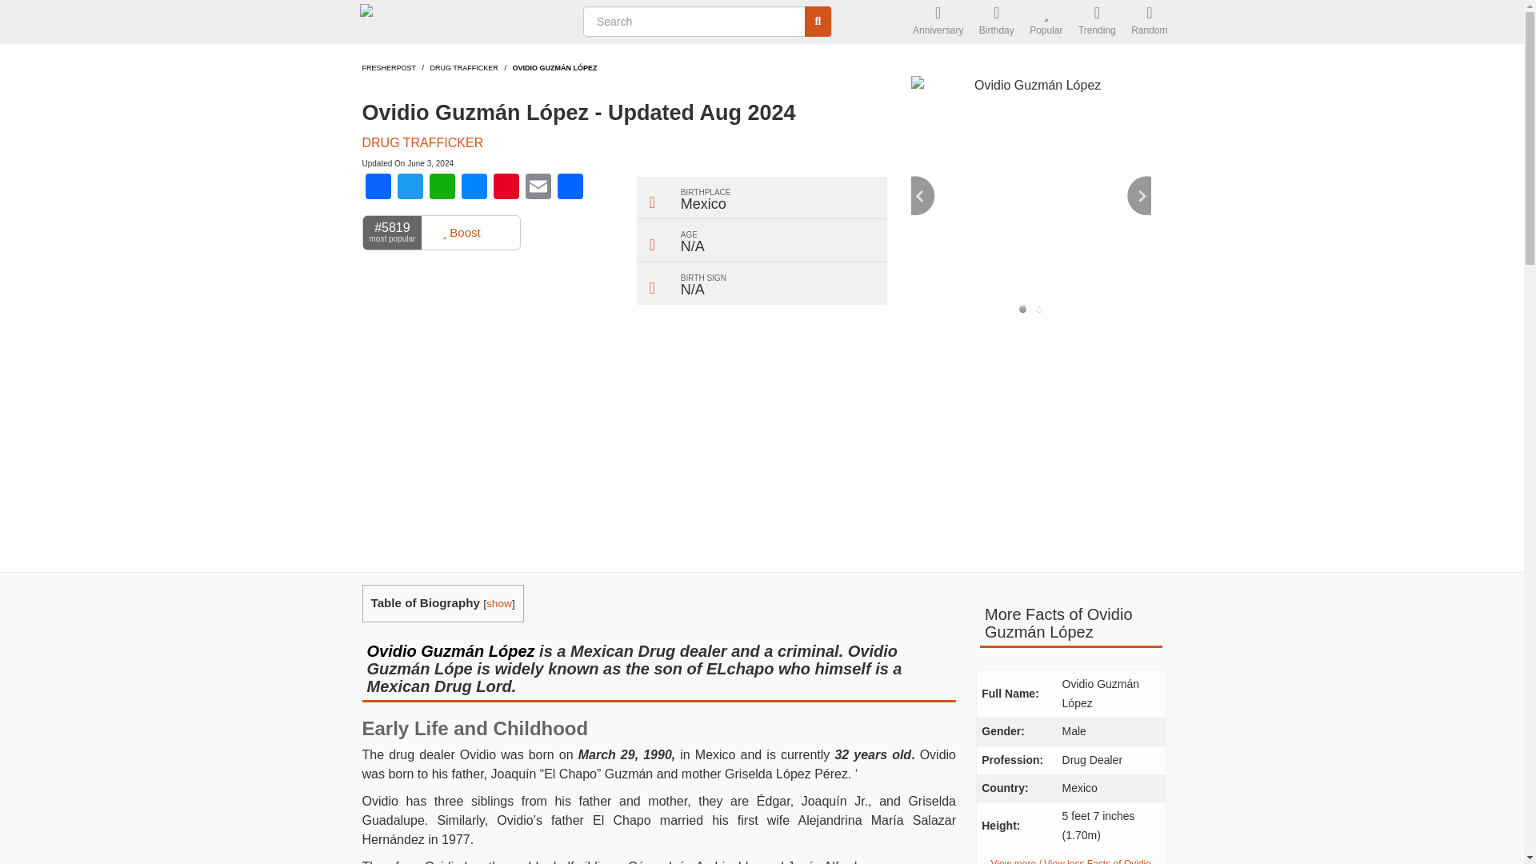  Describe the element at coordinates (997, 22) in the screenshot. I see `Today Birthday` at that location.